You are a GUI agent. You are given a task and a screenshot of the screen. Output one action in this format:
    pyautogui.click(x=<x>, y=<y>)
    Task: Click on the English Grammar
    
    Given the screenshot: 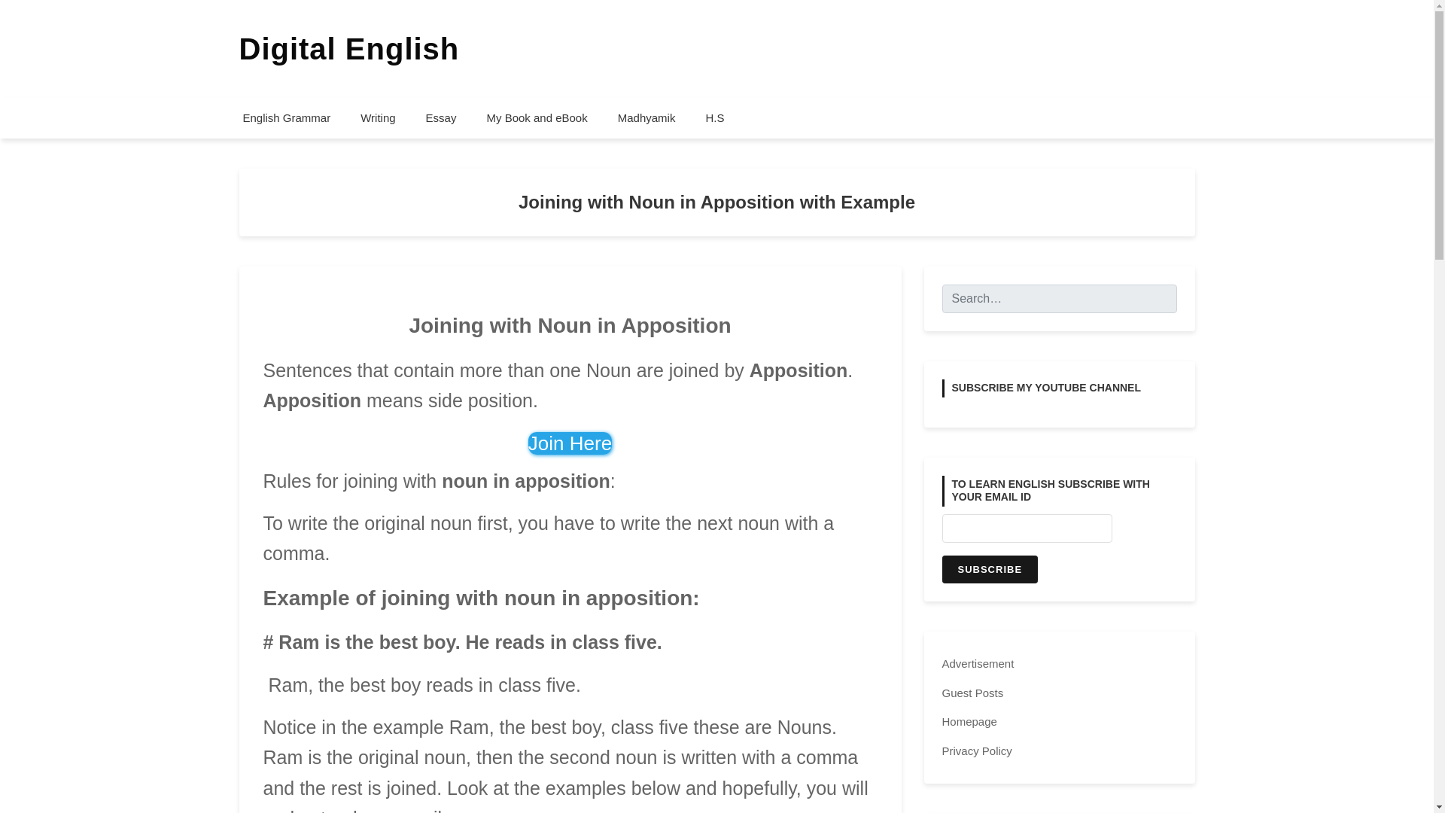 What is the action you would take?
    pyautogui.click(x=286, y=117)
    